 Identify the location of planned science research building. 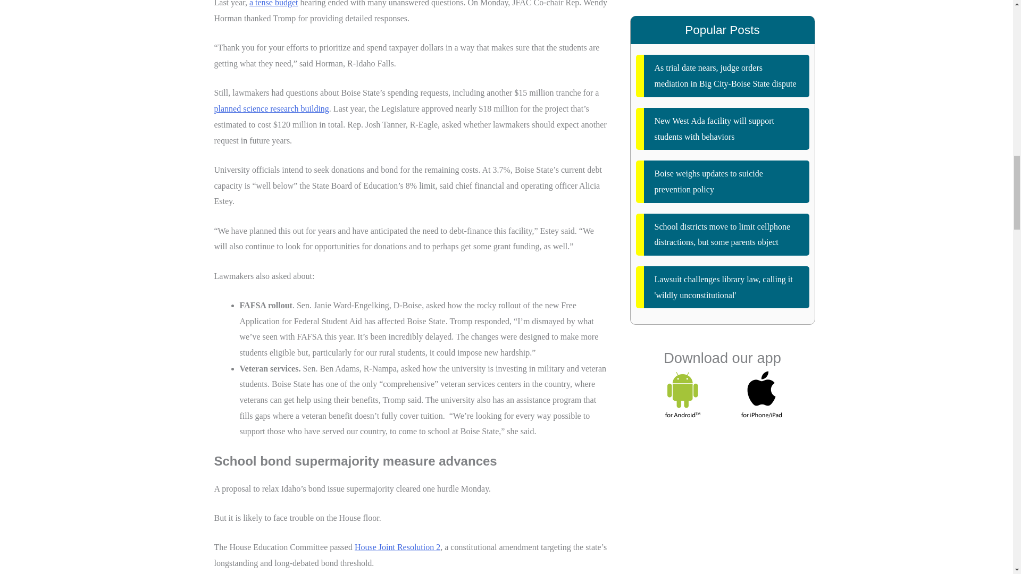
(271, 108).